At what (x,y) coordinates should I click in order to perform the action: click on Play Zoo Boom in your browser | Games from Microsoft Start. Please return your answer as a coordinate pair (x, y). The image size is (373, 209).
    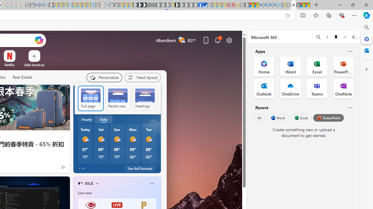
    Looking at the image, I should click on (140, 5).